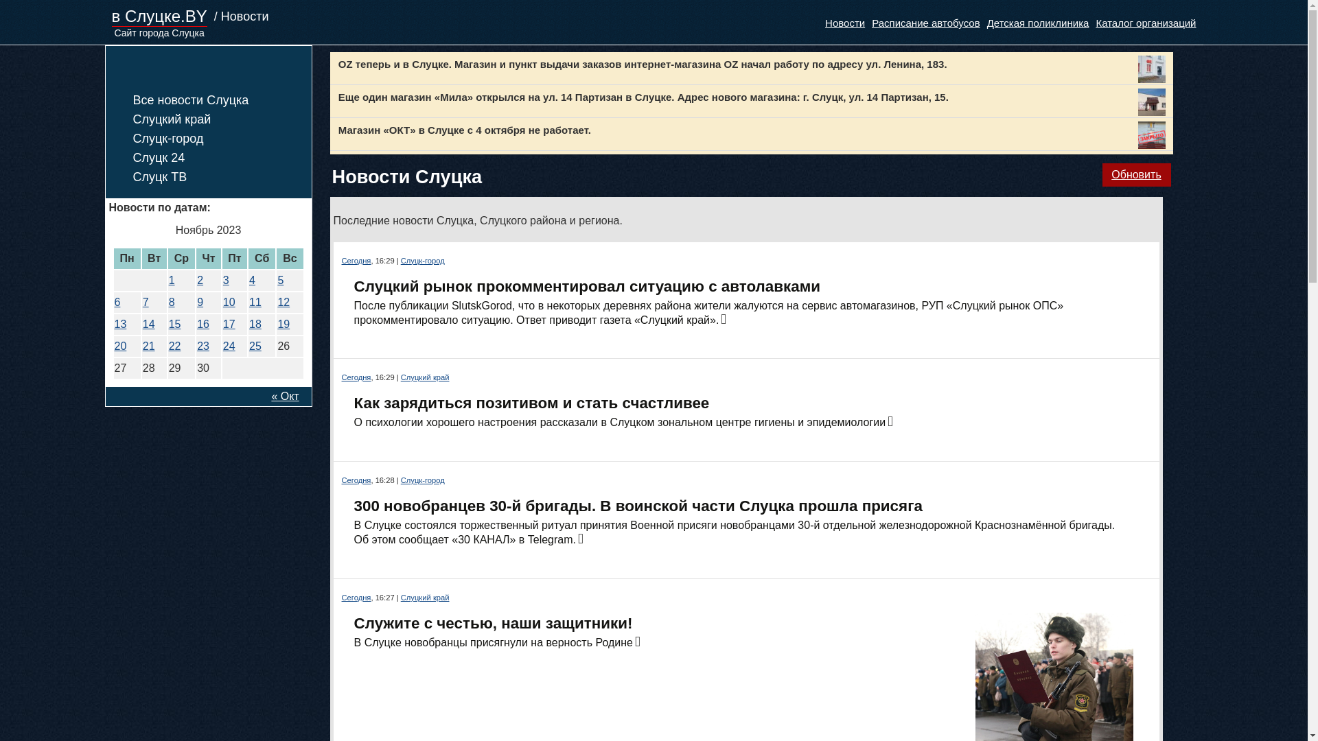 The width and height of the screenshot is (1318, 741). I want to click on 17, so click(229, 324).